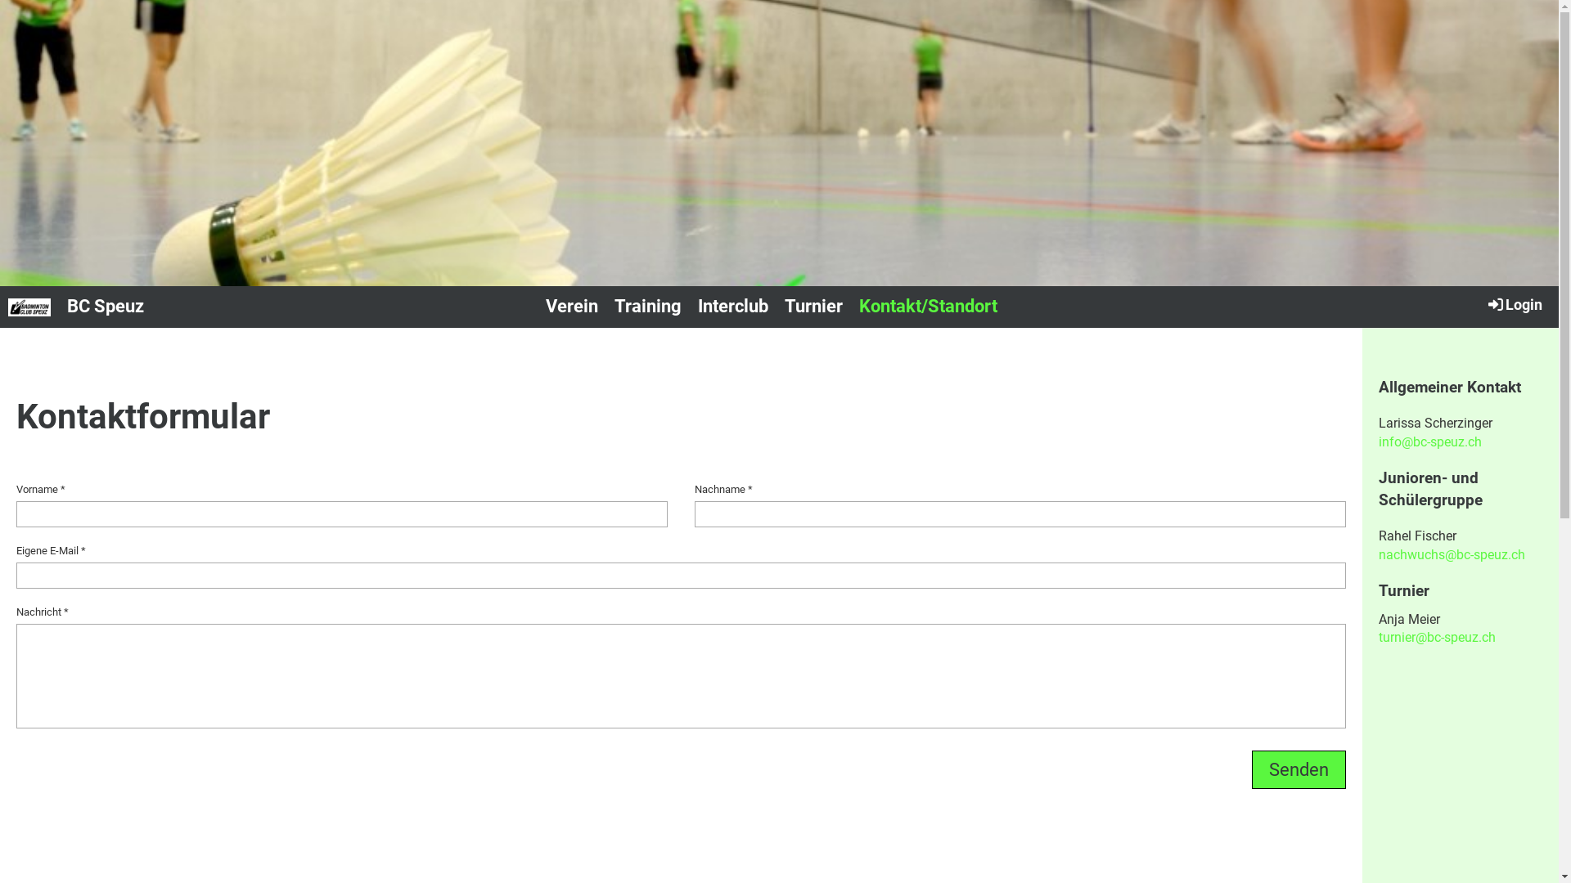 The width and height of the screenshot is (1571, 883). Describe the element at coordinates (571, 307) in the screenshot. I see `Verein` at that location.